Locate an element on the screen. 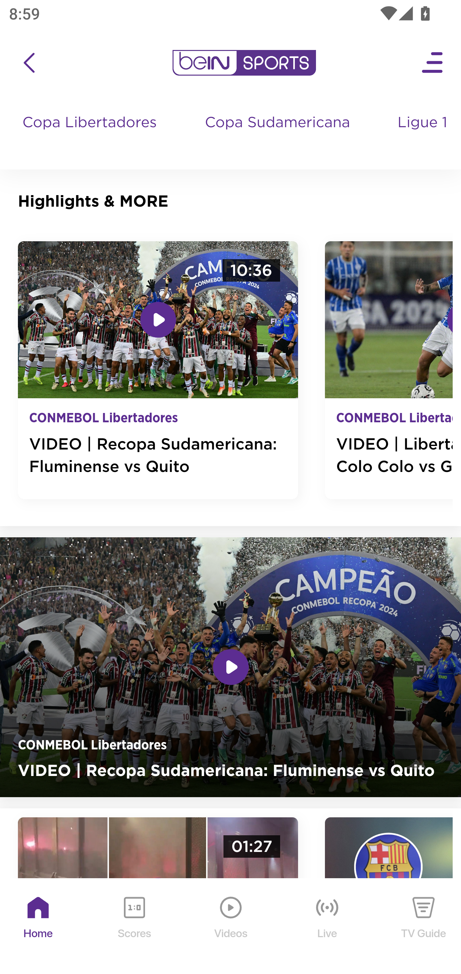 The width and height of the screenshot is (461, 974). en-us?platform=mobile_android bein logo is located at coordinates (244, 63).